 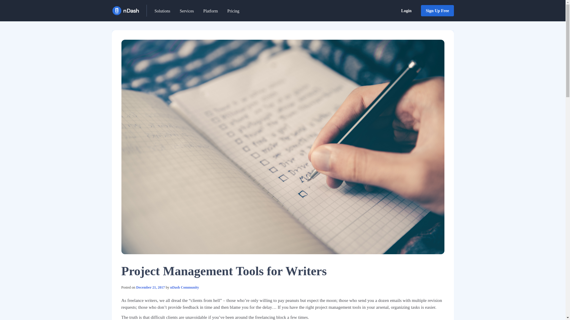 I want to click on Platform, so click(x=210, y=11).